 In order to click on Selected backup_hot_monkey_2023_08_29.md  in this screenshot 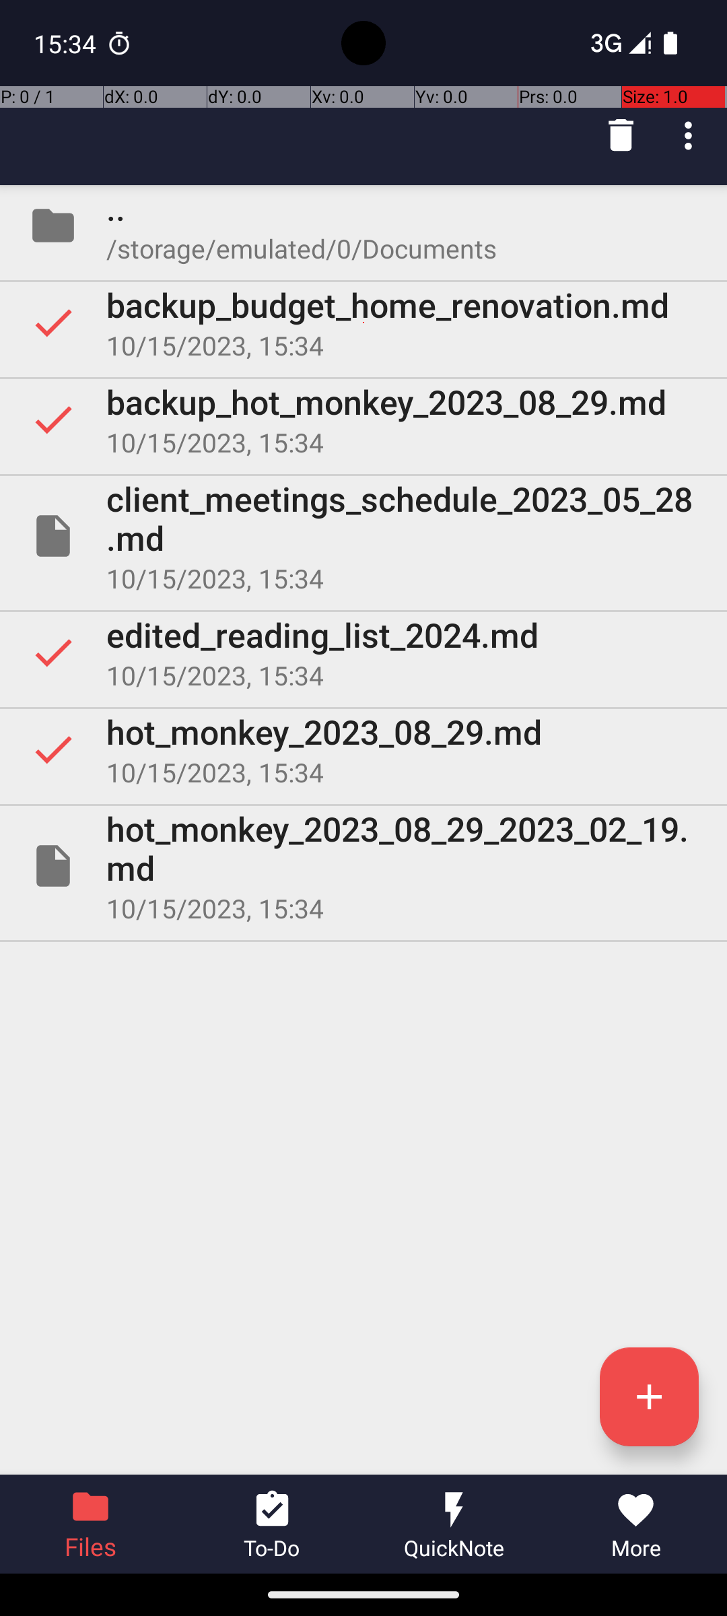, I will do `click(363, 419)`.